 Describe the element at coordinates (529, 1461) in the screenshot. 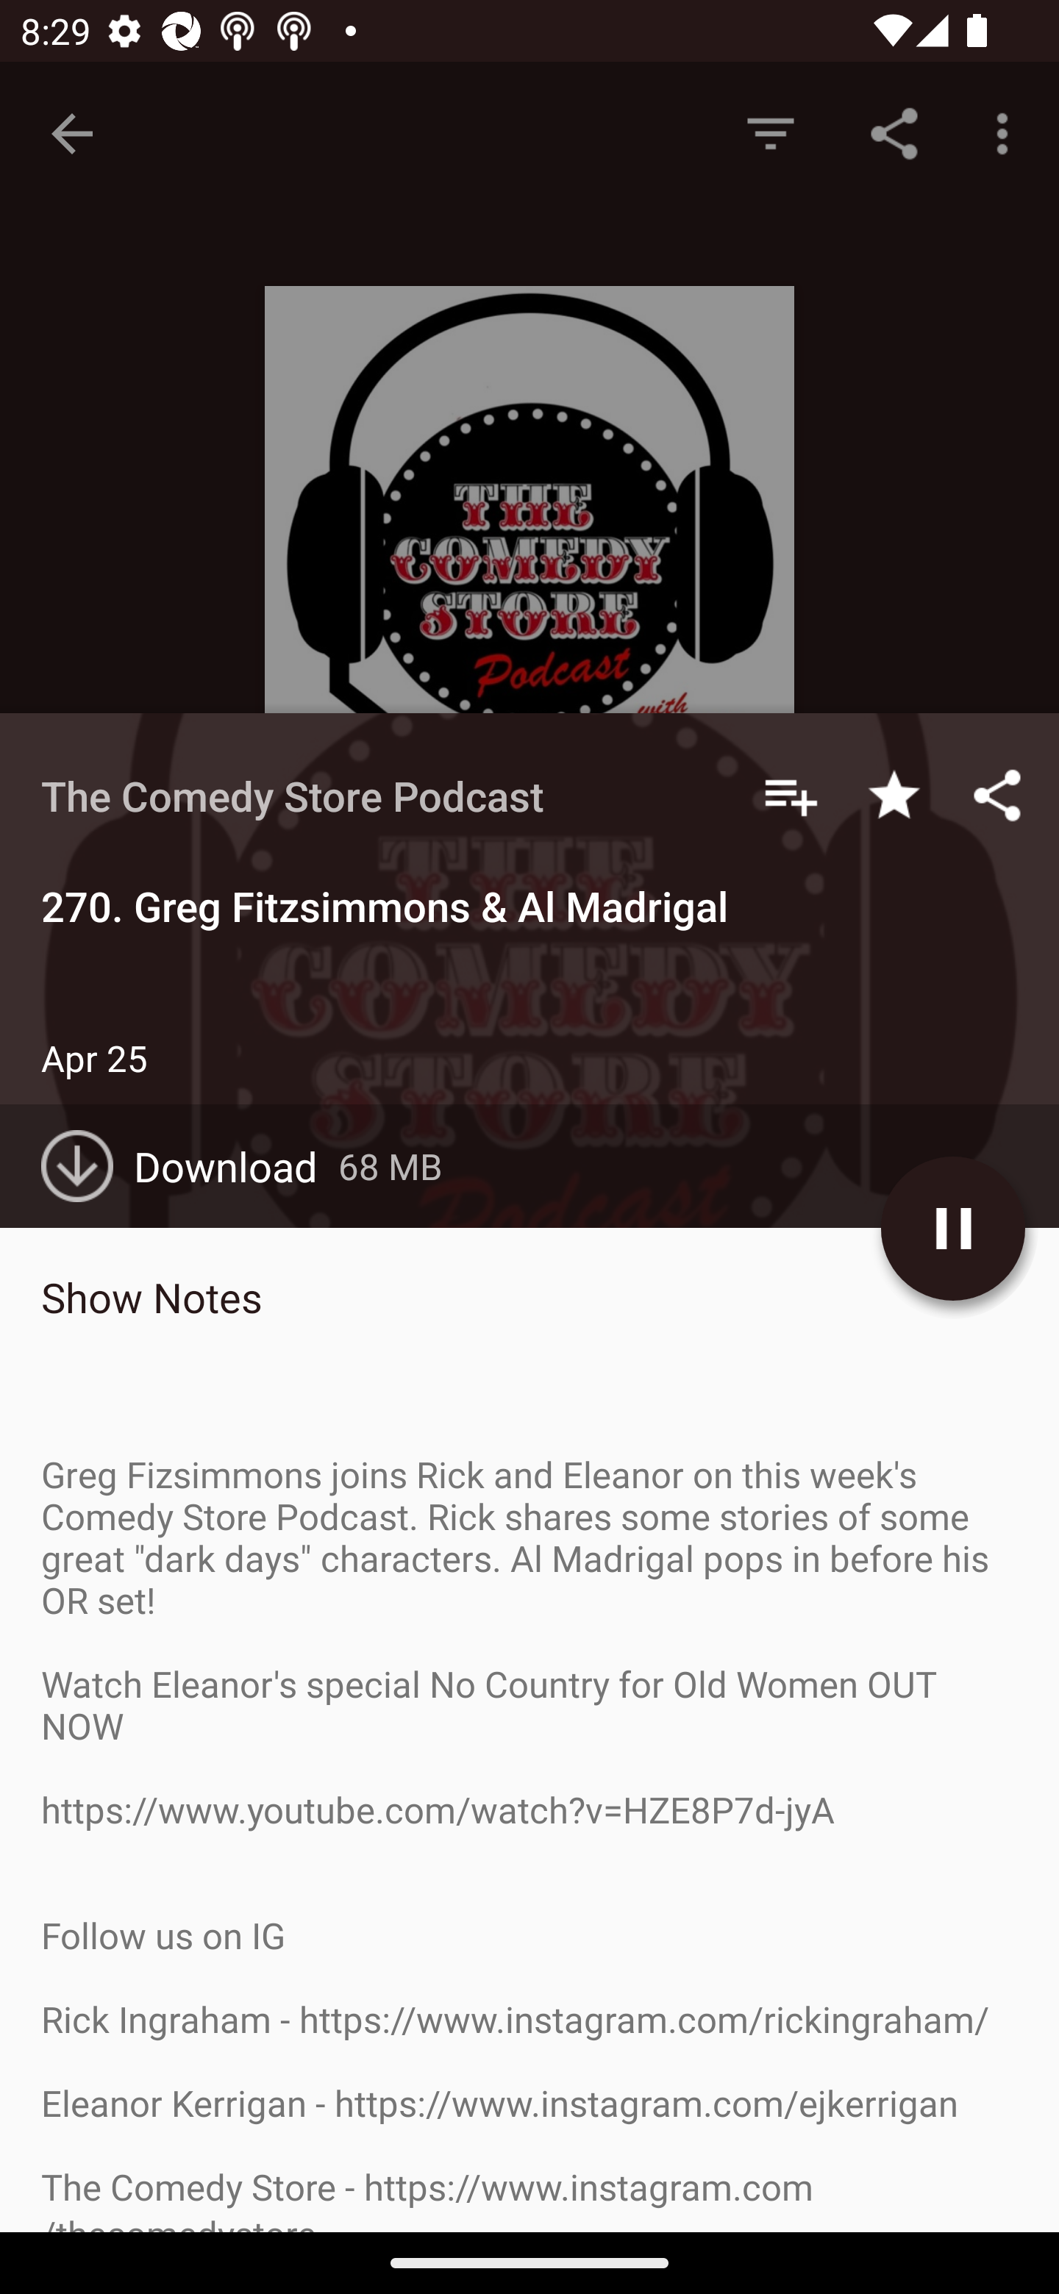

I see `Apr 11 268. Fahim Anwar Download 54 MB` at that location.